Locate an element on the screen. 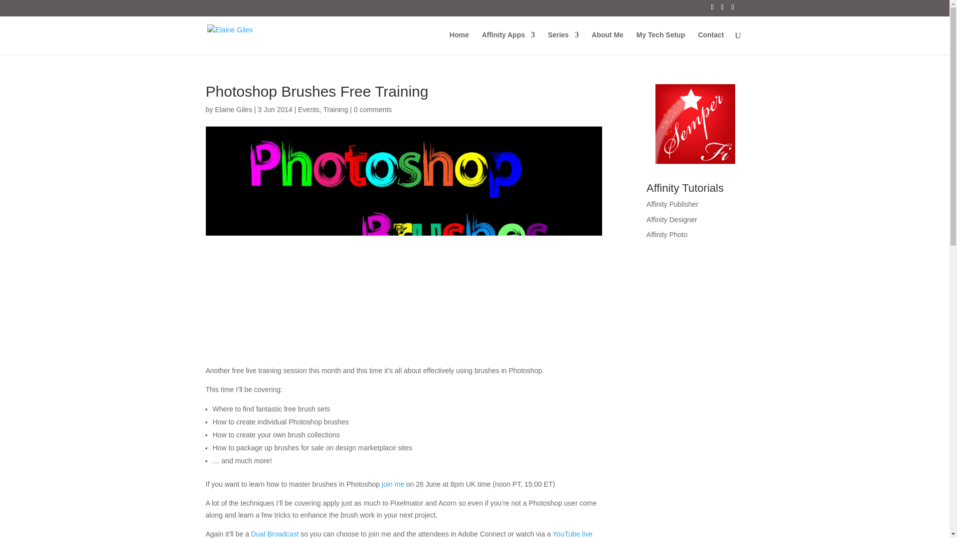 The width and height of the screenshot is (957, 538). Training is located at coordinates (335, 109).